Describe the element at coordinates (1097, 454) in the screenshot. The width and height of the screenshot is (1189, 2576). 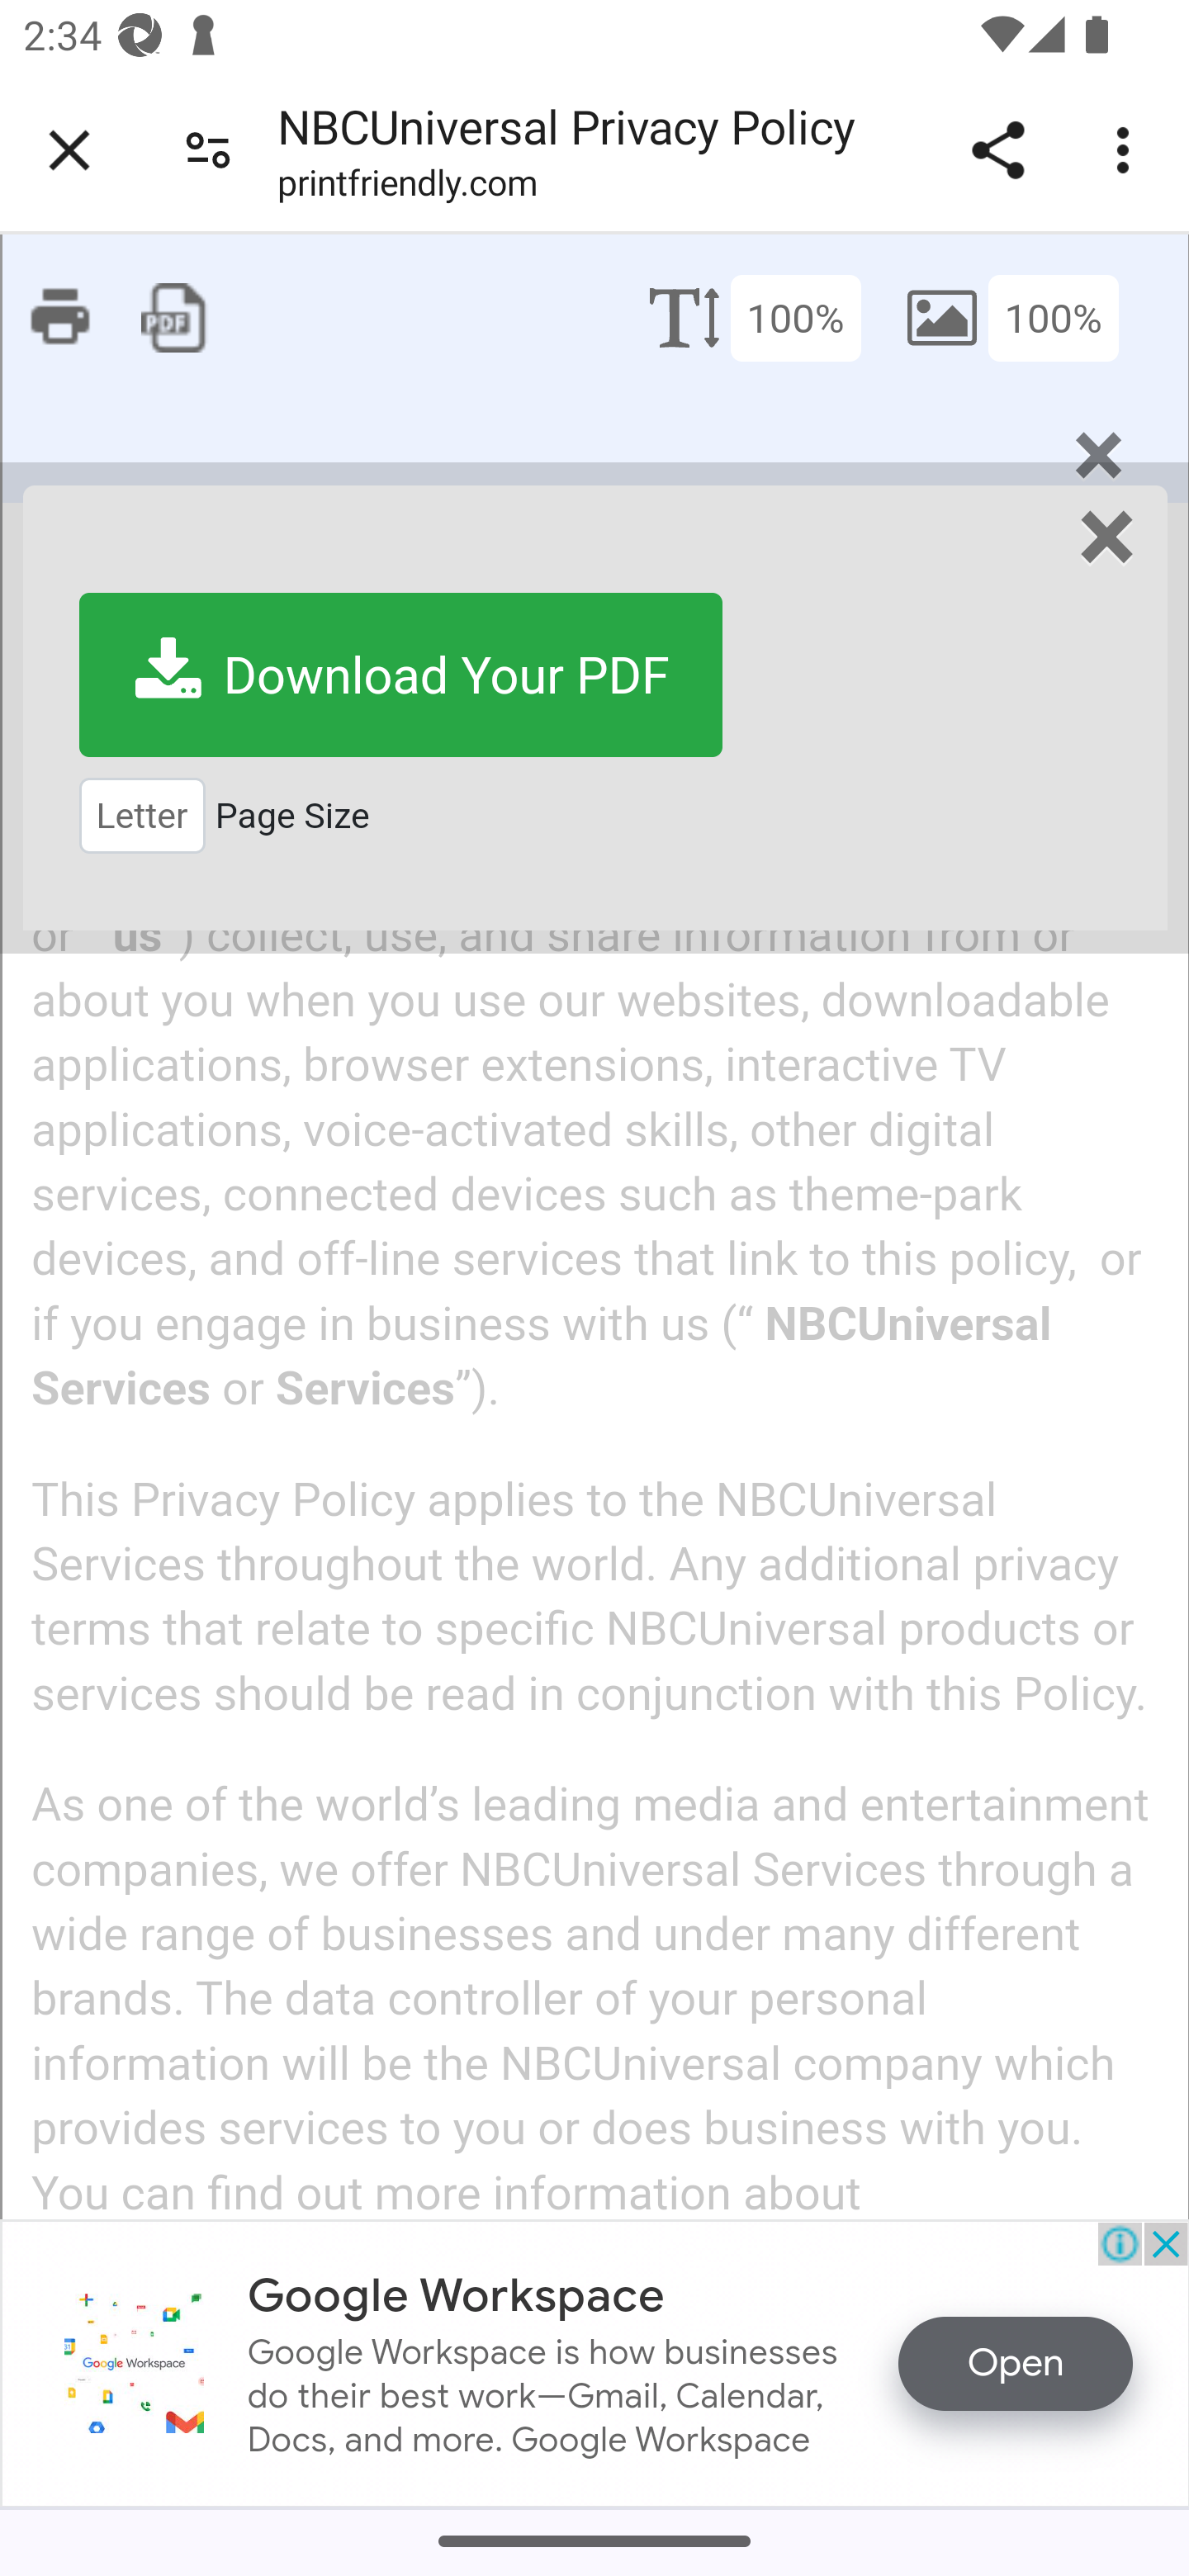
I see `Close` at that location.